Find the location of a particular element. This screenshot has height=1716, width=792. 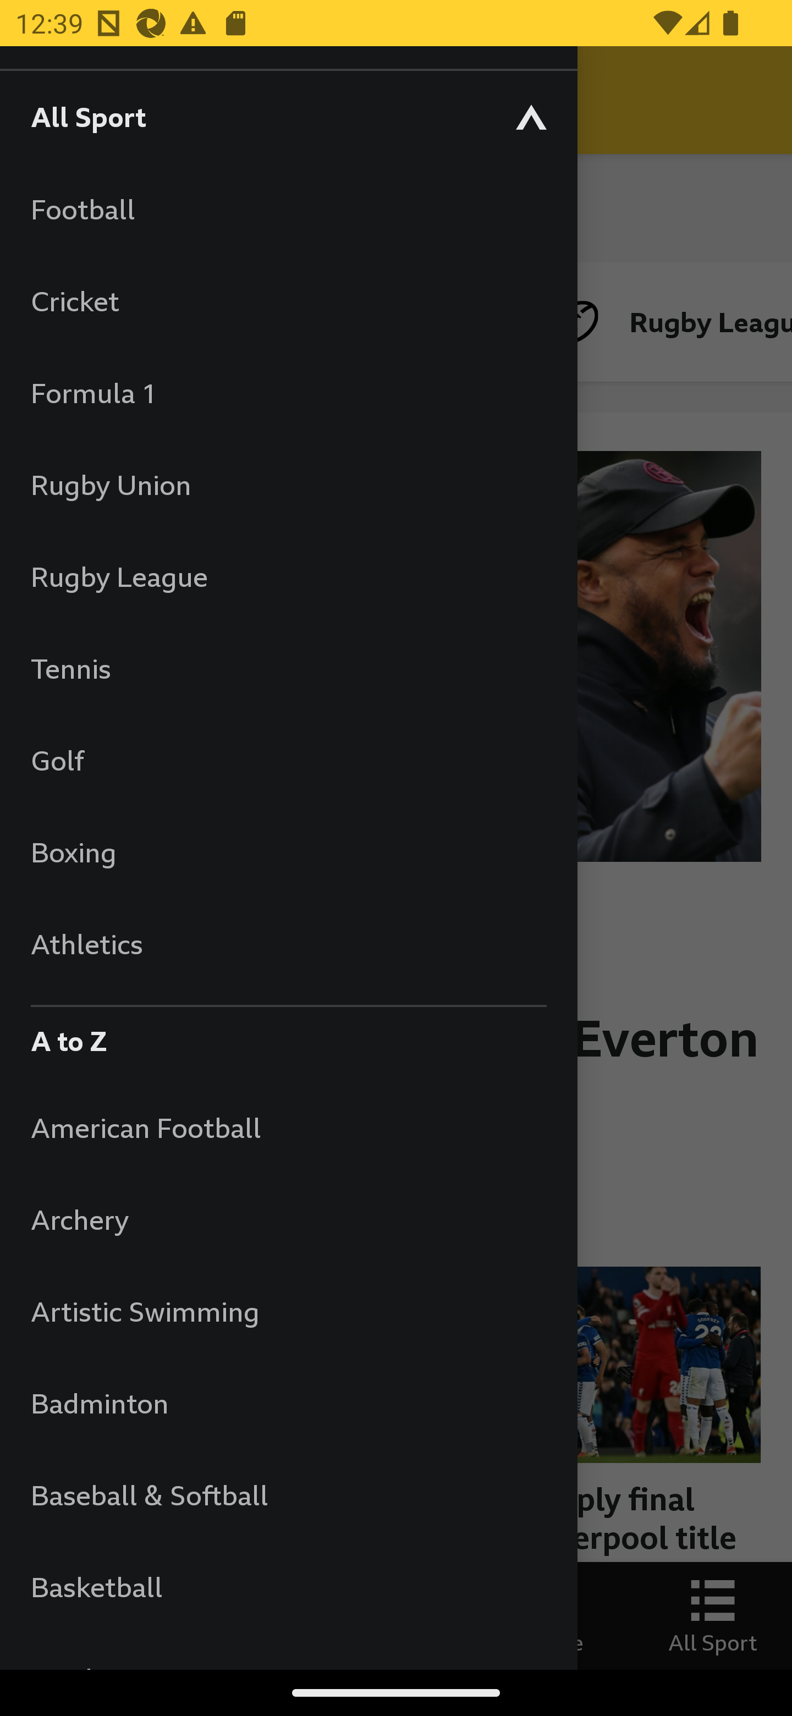

Tennis is located at coordinates (288, 667).